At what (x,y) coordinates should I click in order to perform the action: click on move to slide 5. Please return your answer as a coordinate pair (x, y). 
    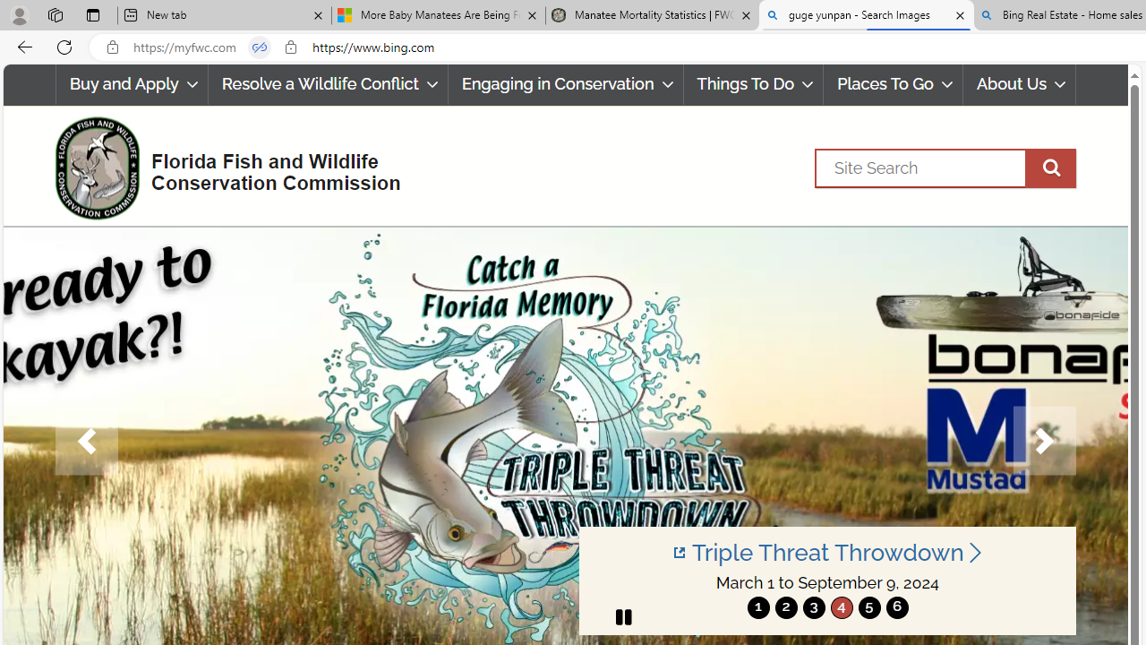
    Looking at the image, I should click on (868, 607).